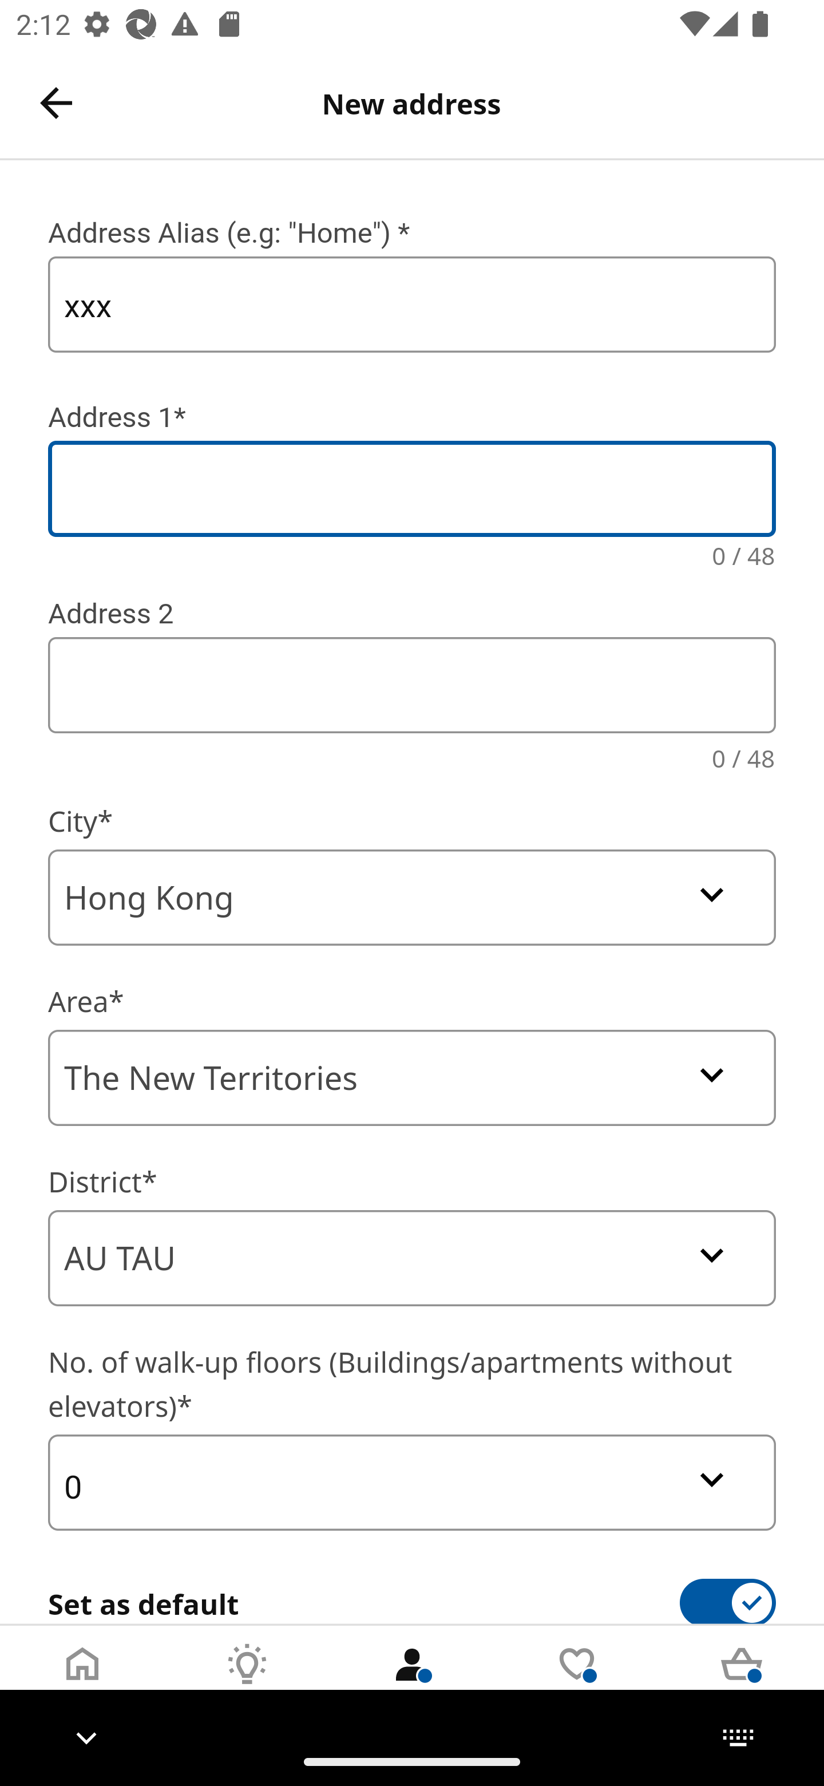  I want to click on Cart
Tab 5 of 5, so click(742, 1681).